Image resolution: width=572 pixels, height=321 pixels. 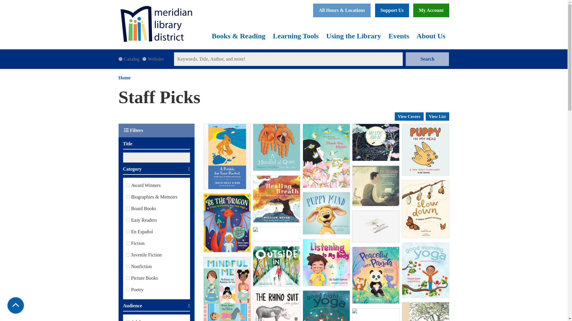 What do you see at coordinates (392, 10) in the screenshot?
I see `Support Us` at bounding box center [392, 10].